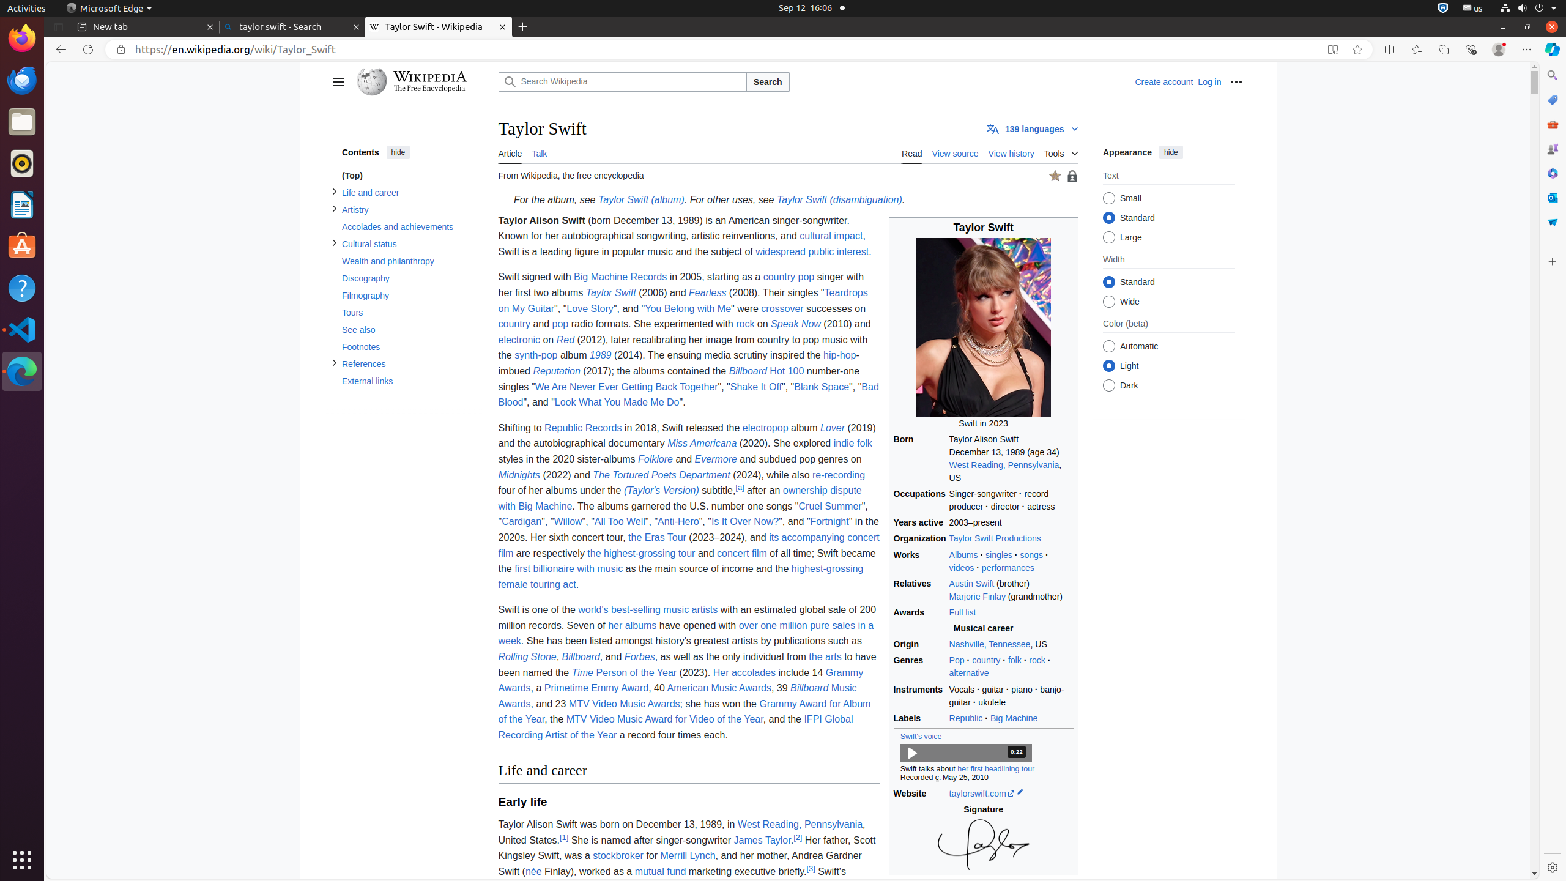 The width and height of the screenshot is (1566, 881). I want to click on hide, so click(398, 152).